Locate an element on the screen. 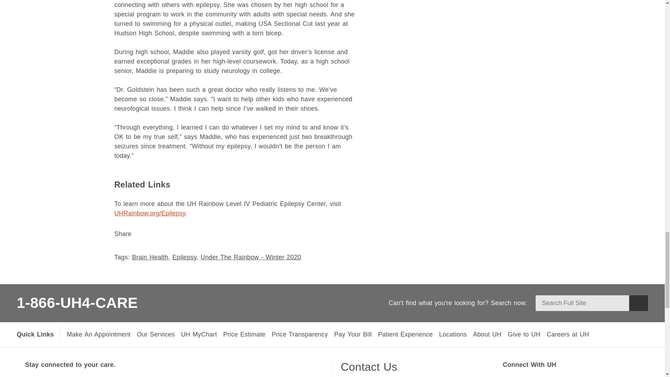 This screenshot has height=377, width=670. Search is located at coordinates (638, 303).